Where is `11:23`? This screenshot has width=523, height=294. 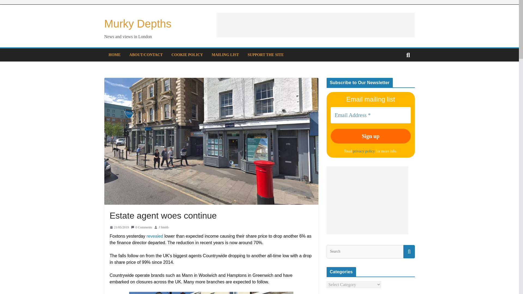 11:23 is located at coordinates (119, 227).